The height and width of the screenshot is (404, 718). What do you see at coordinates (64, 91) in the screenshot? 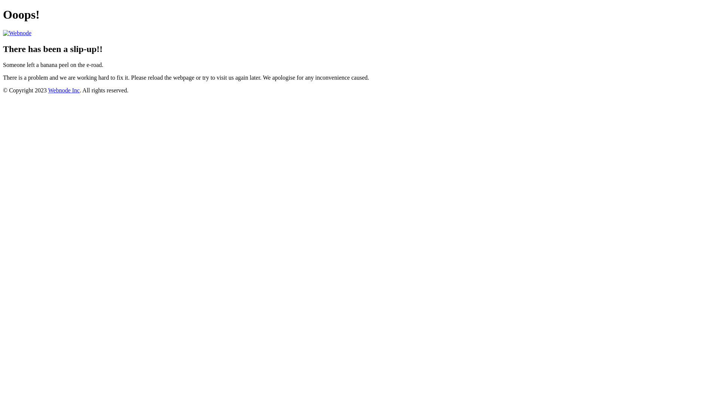
I see `Webnode Inc` at bounding box center [64, 91].